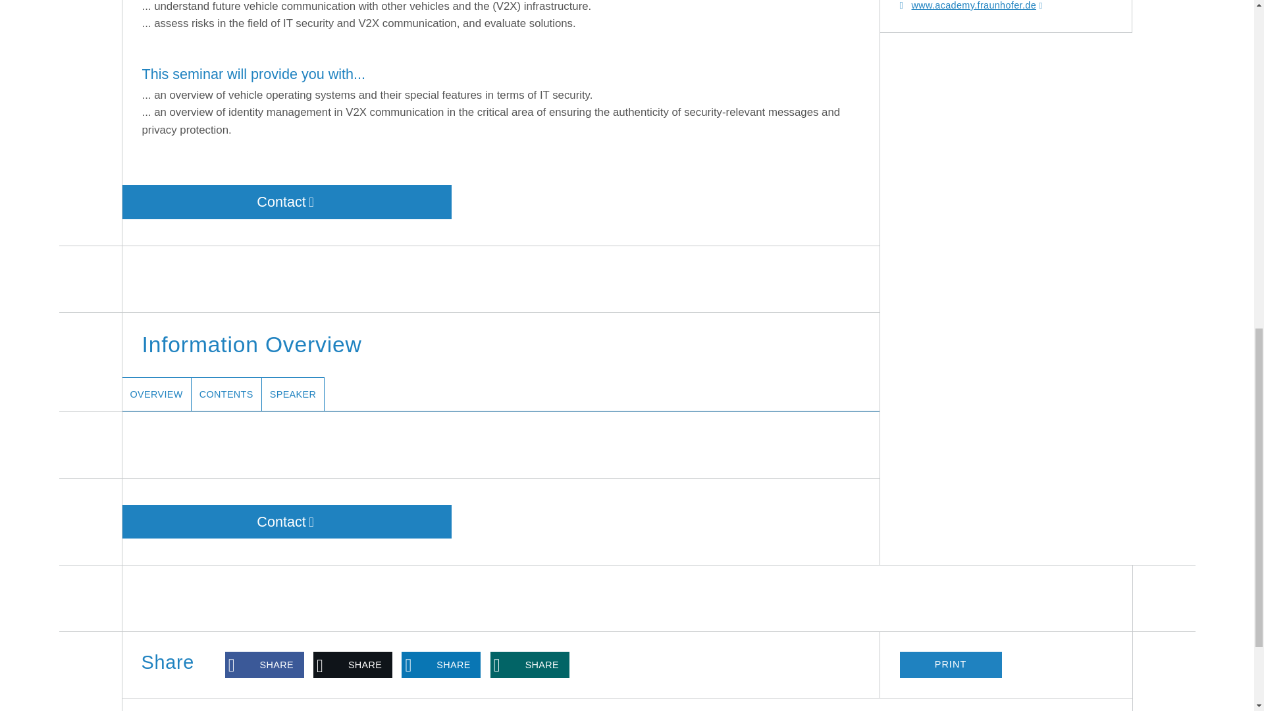 Image resolution: width=1264 pixels, height=711 pixels. I want to click on Share on X, so click(353, 665).